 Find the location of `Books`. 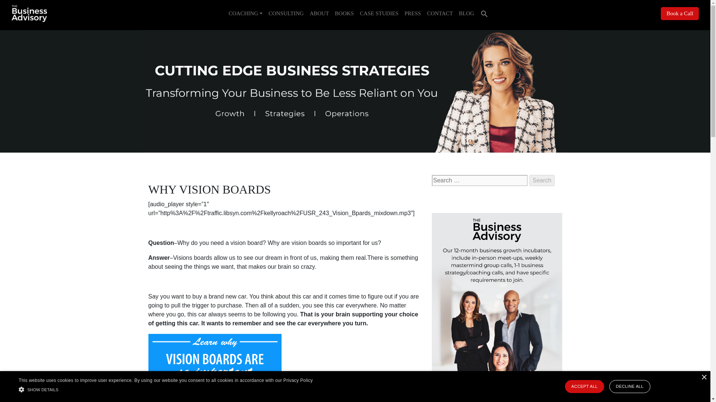

Books is located at coordinates (344, 13).